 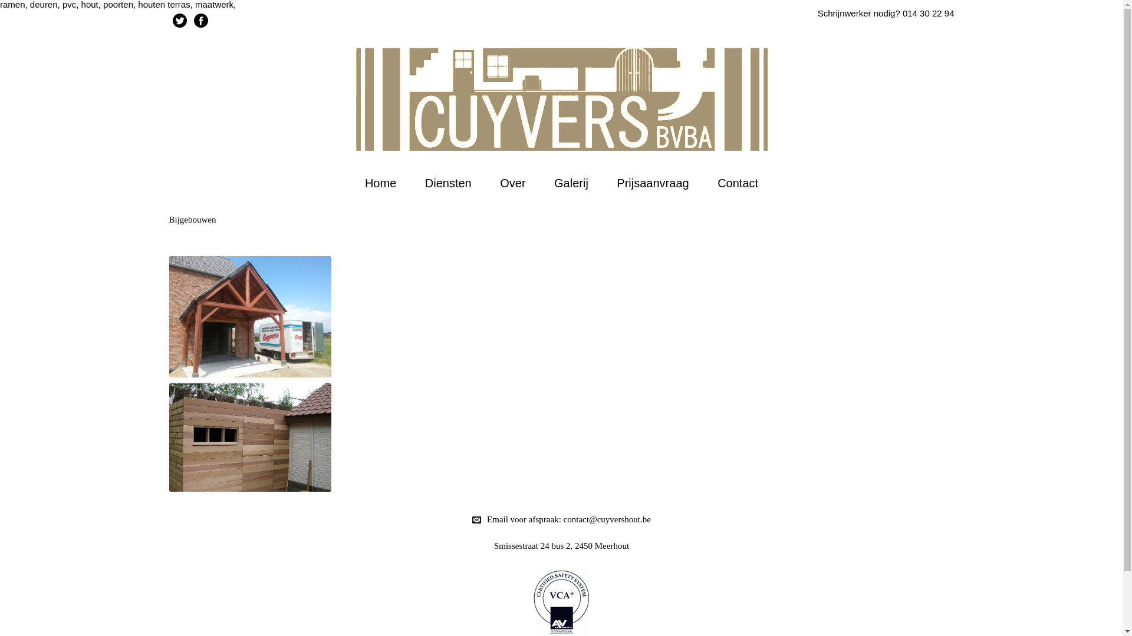 I want to click on Diensten, so click(x=448, y=183).